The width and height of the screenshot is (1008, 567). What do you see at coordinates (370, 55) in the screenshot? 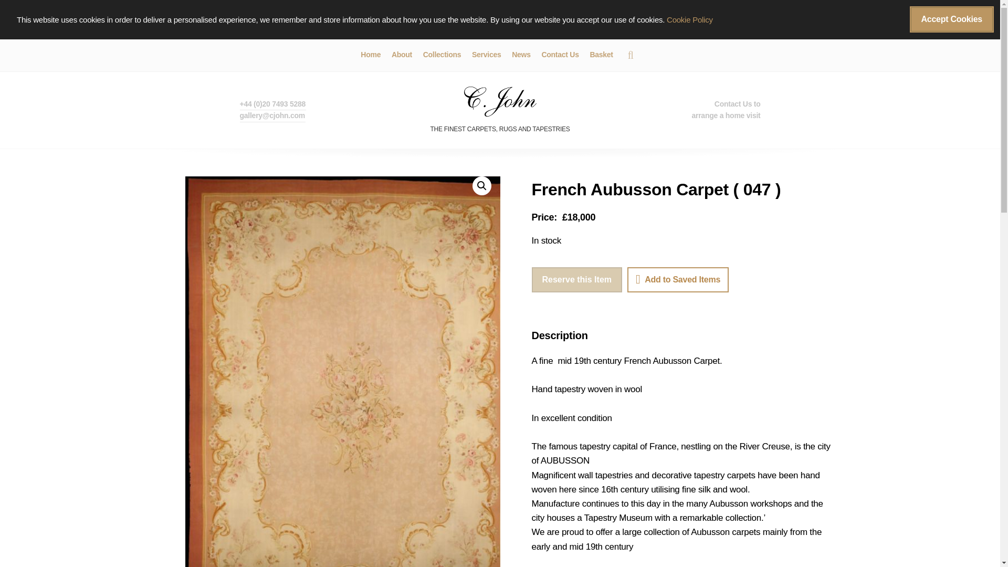
I see `Home` at bounding box center [370, 55].